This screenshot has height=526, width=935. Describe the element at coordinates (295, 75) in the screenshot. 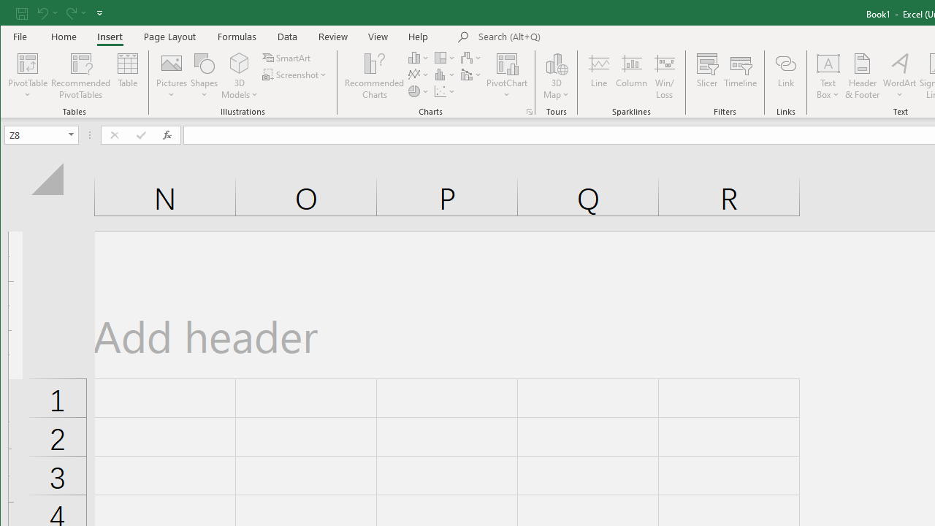

I see `Screenshot` at that location.